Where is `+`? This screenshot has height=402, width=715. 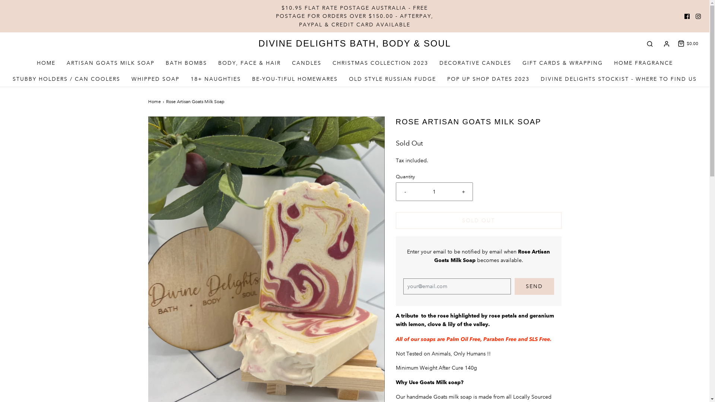 + is located at coordinates (463, 192).